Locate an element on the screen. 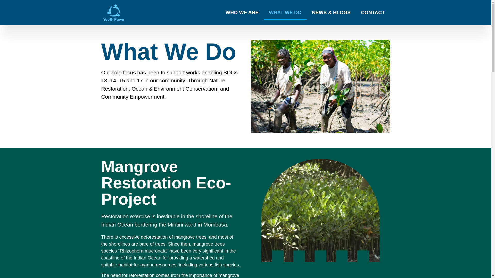  WHAT WE DO is located at coordinates (285, 12).